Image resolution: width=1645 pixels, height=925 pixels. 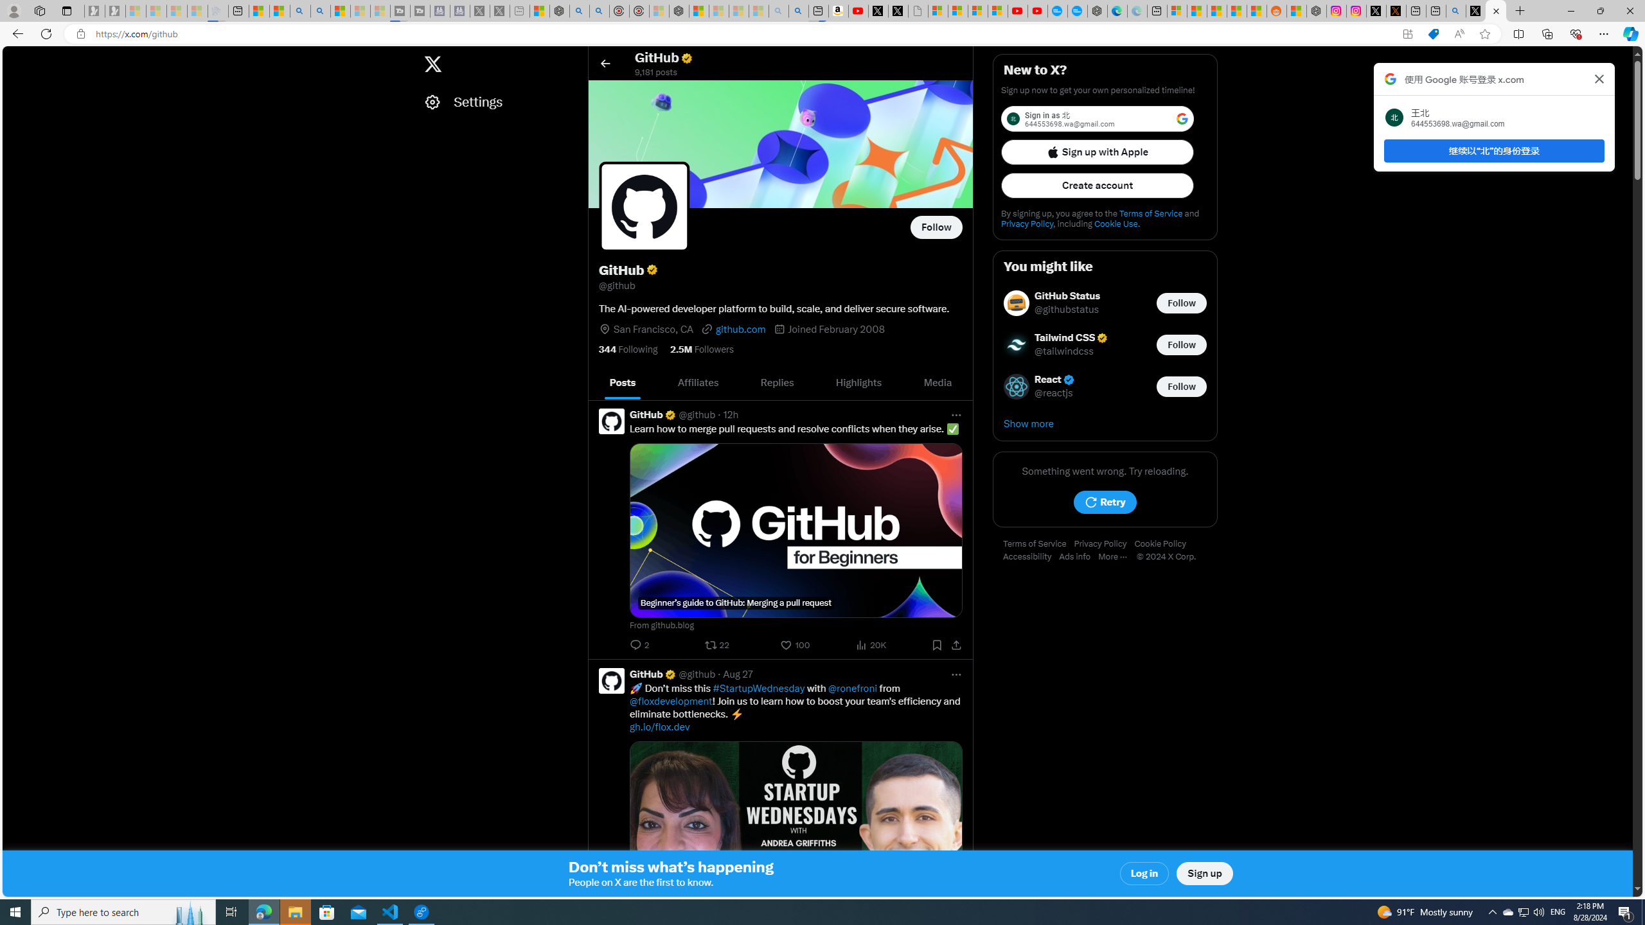 I want to click on Highlights, so click(x=858, y=383).